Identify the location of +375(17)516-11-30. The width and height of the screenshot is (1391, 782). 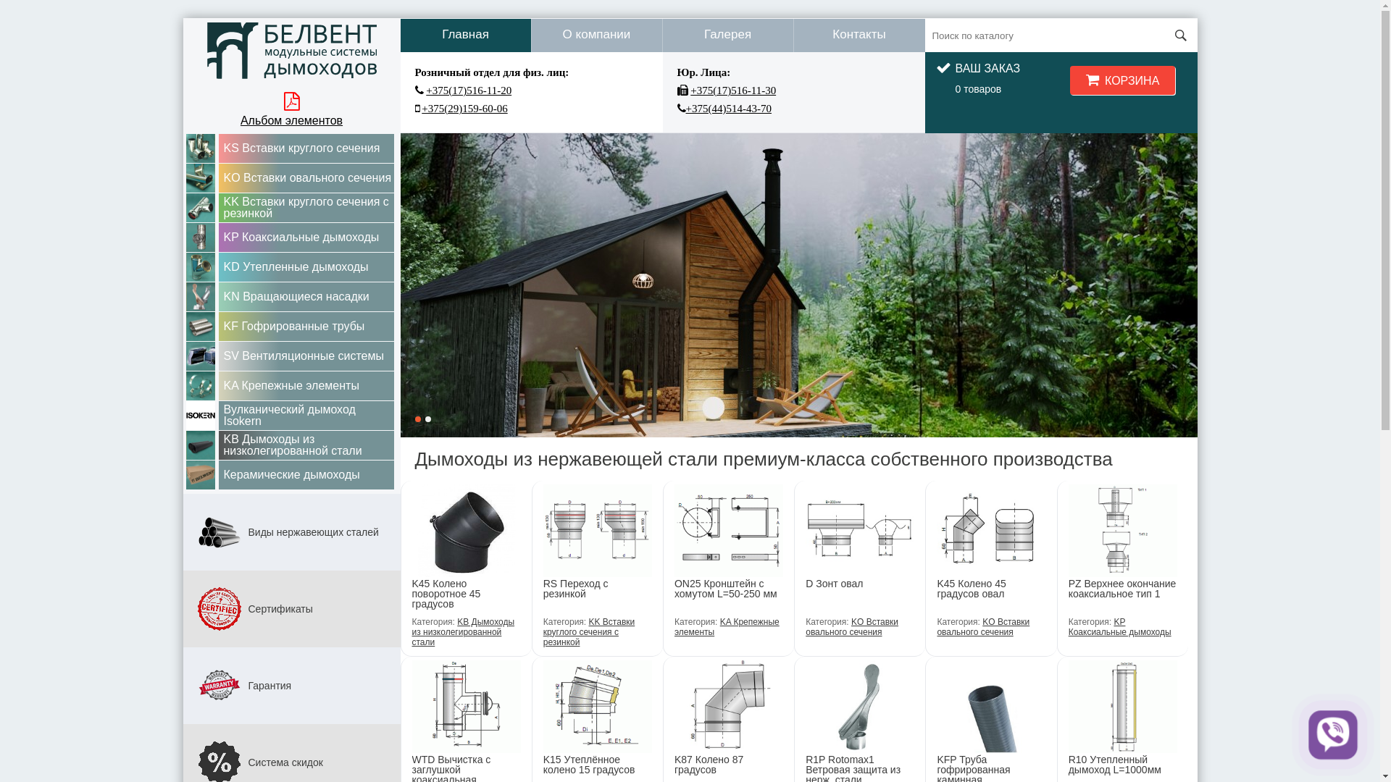
(733, 91).